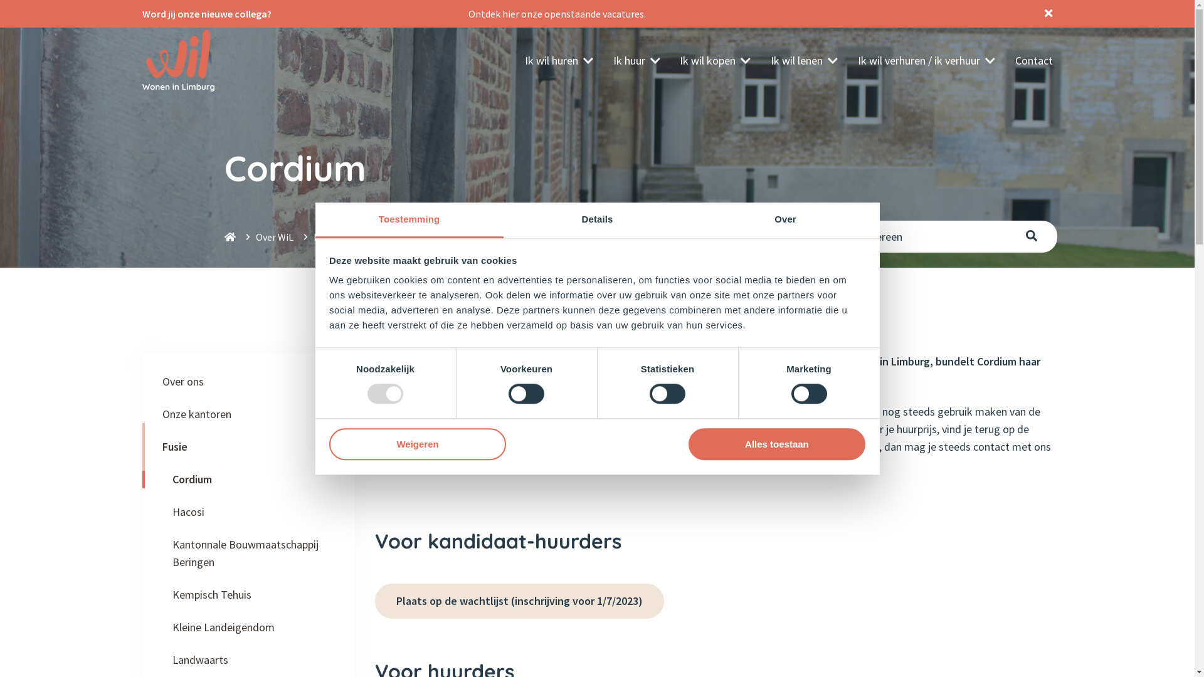  Describe the element at coordinates (183, 512) in the screenshot. I see `Hacosi` at that location.